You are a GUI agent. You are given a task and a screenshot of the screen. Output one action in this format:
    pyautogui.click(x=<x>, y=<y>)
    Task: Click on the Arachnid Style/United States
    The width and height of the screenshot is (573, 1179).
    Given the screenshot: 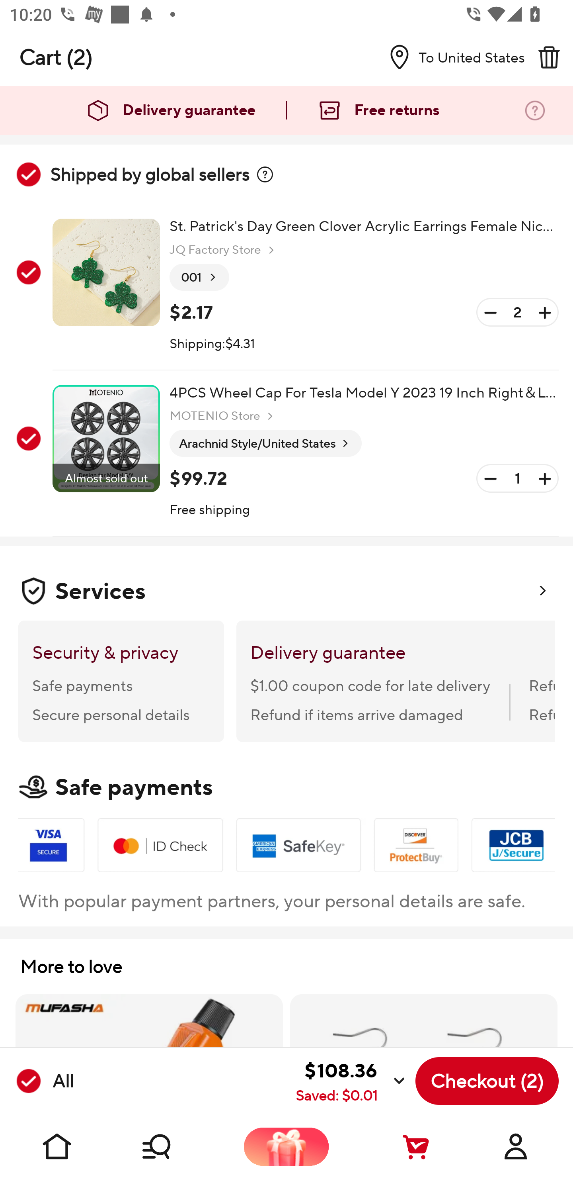 What is the action you would take?
    pyautogui.click(x=265, y=444)
    